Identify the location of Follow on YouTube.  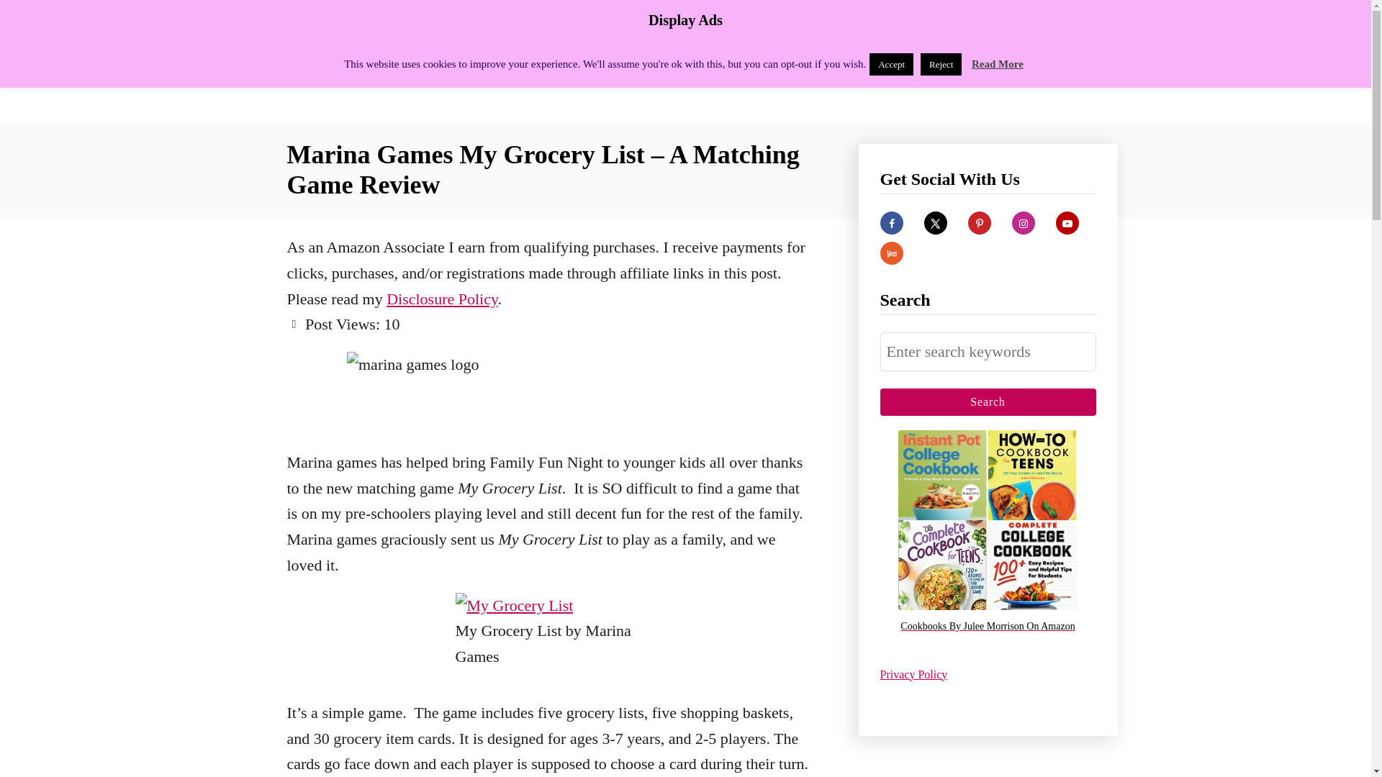
(1067, 223).